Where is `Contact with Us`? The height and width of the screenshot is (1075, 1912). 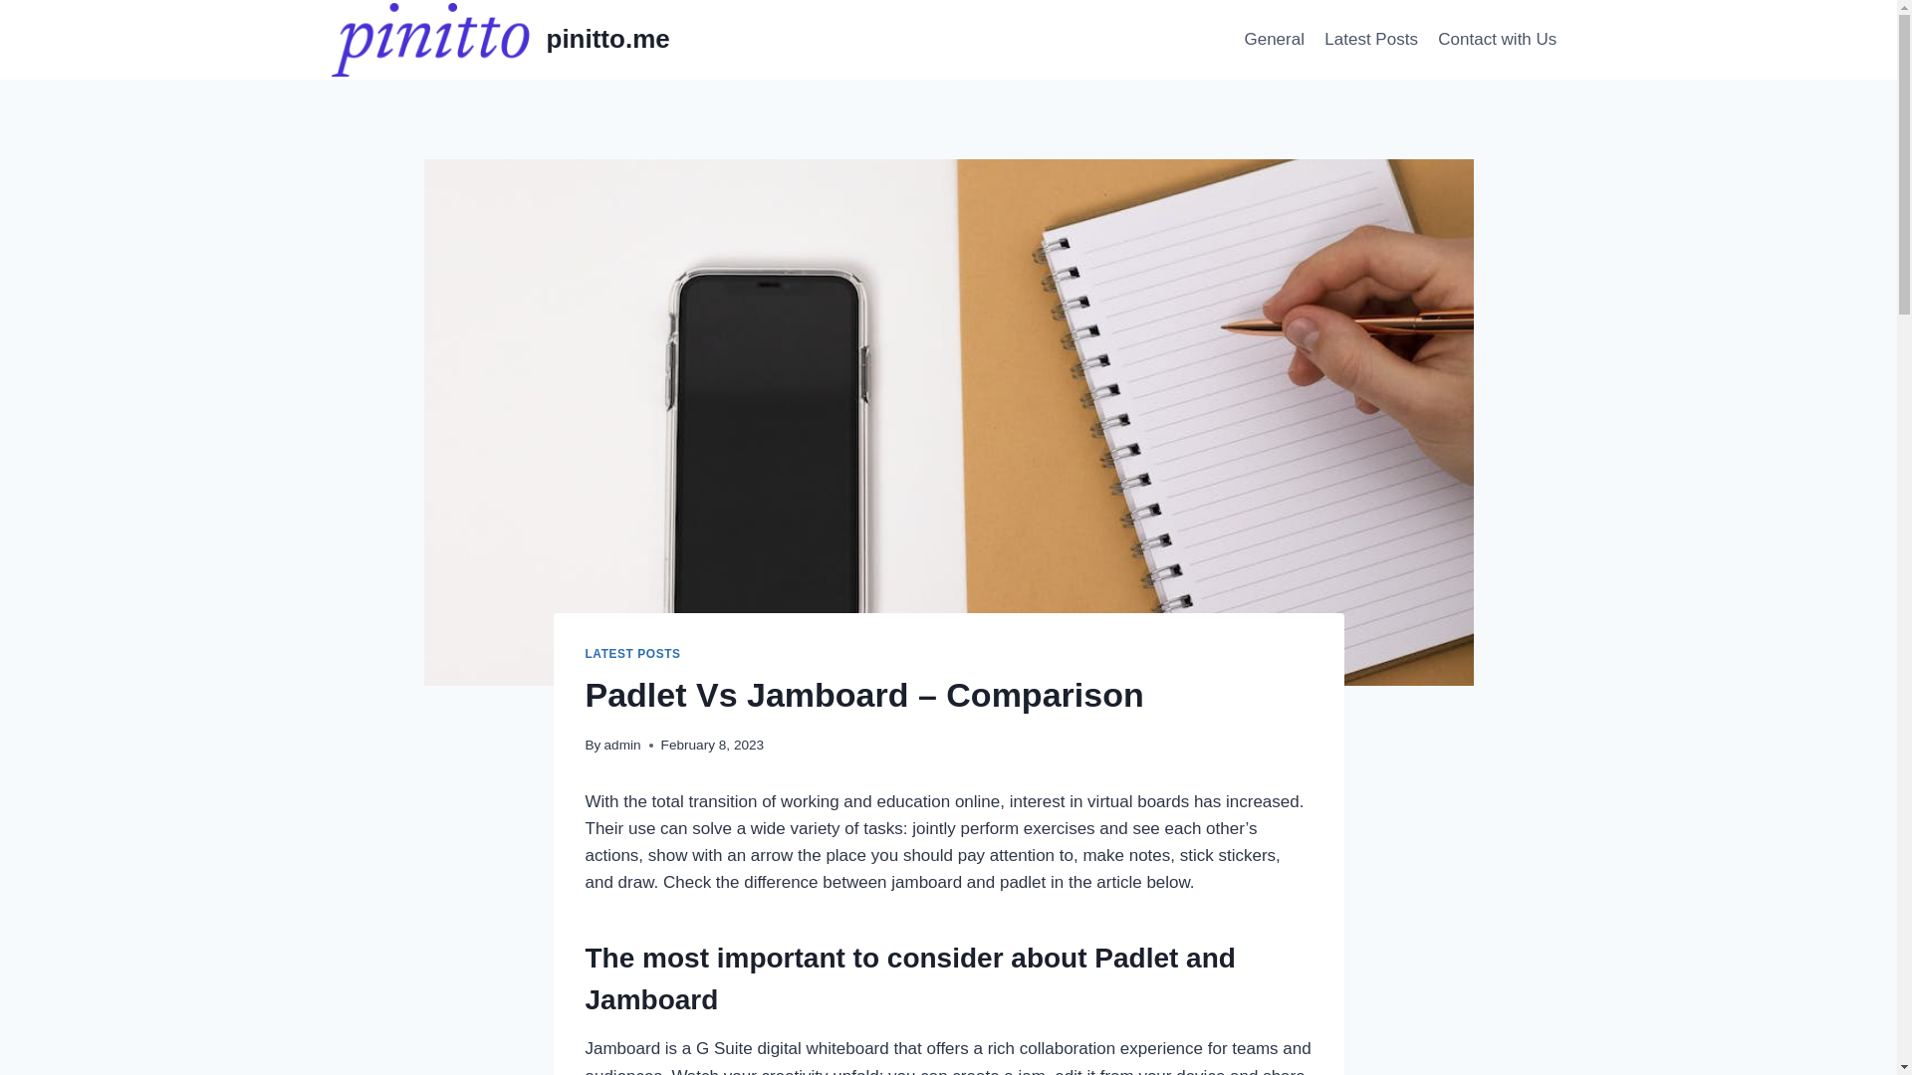
Contact with Us is located at coordinates (1497, 40).